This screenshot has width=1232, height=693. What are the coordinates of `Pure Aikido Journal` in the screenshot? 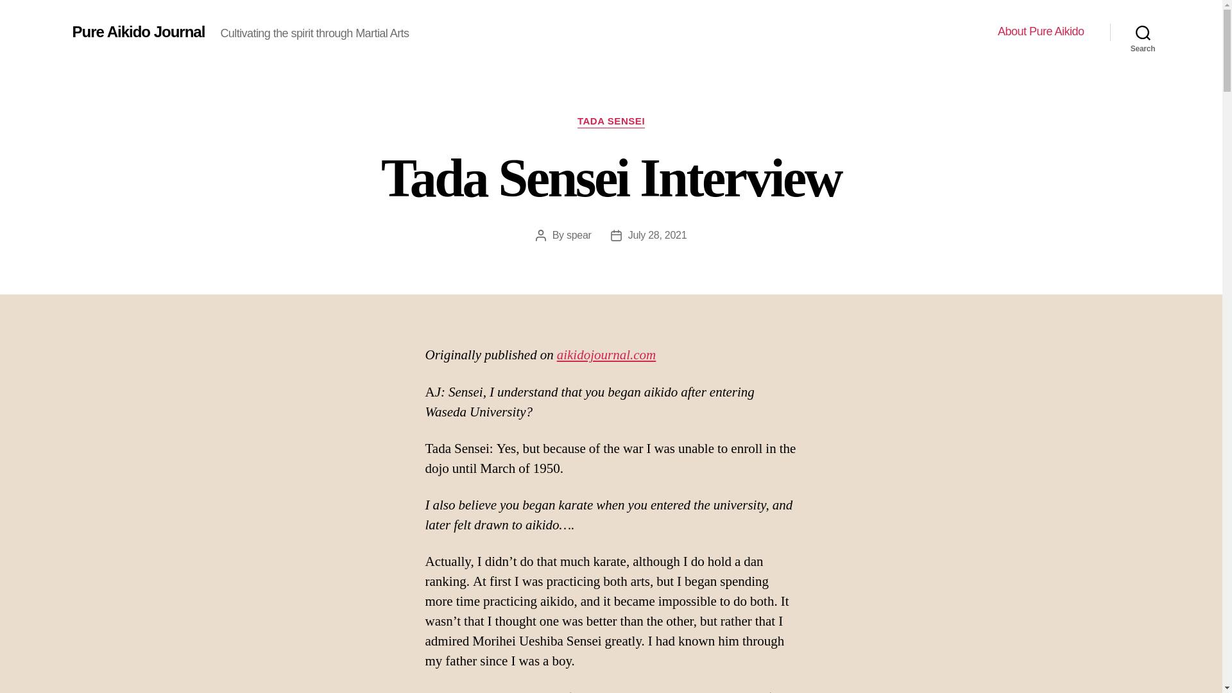 It's located at (137, 31).